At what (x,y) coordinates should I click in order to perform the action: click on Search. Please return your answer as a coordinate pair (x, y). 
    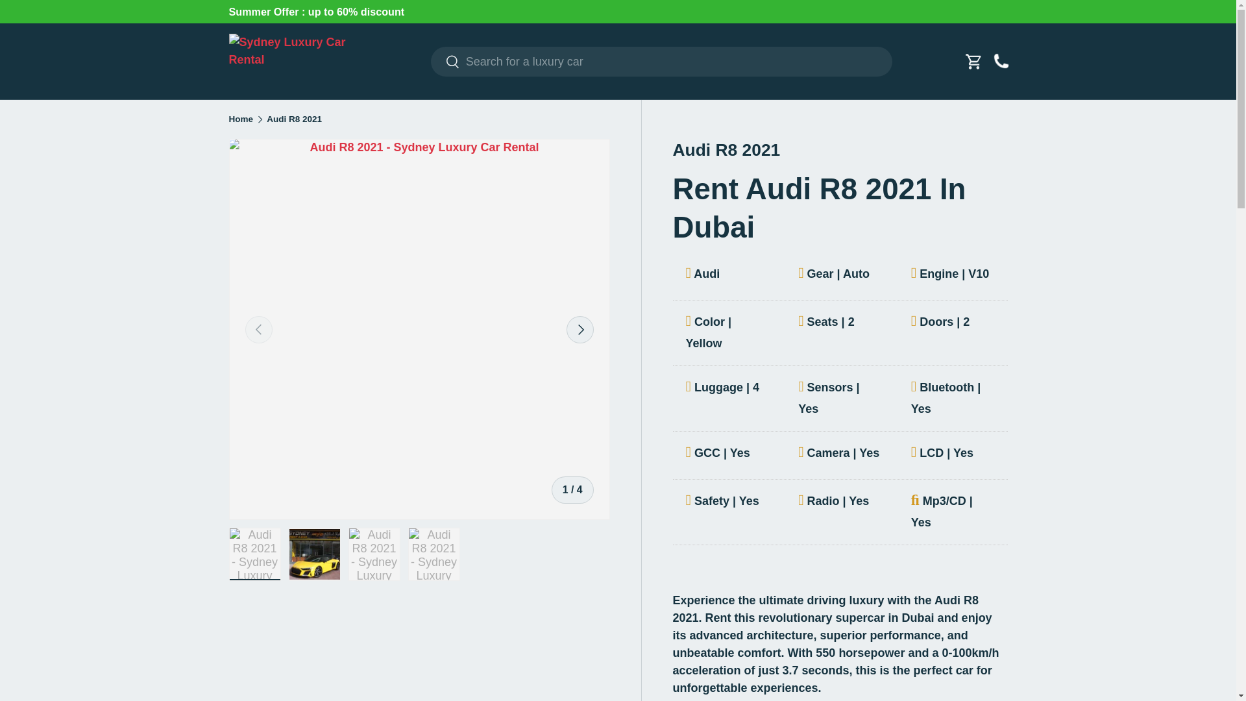
    Looking at the image, I should click on (445, 62).